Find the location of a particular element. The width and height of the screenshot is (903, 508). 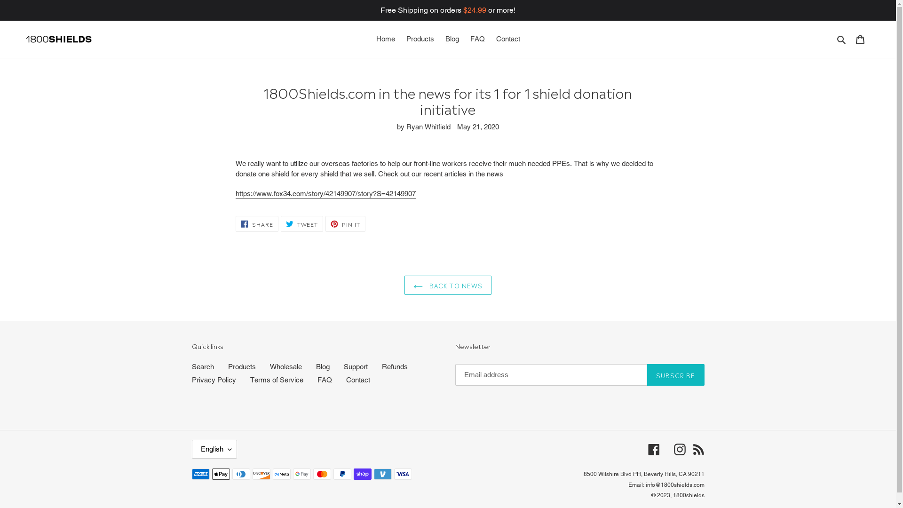

SUBSCRIBE is located at coordinates (675, 375).